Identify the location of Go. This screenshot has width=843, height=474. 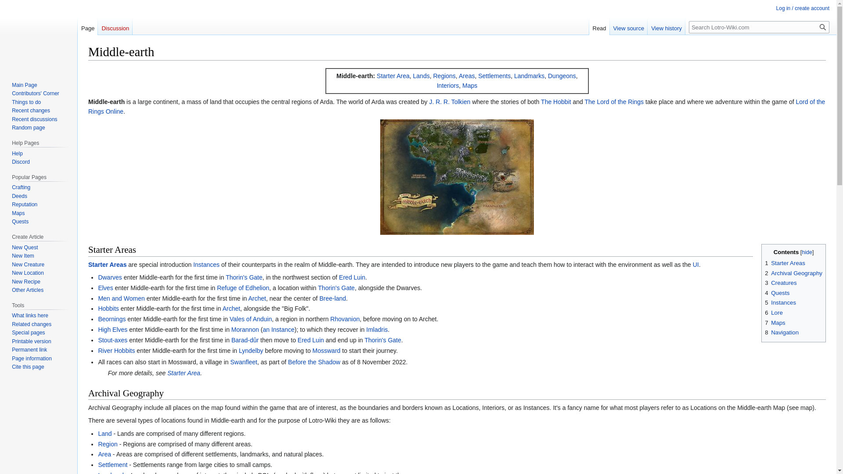
(823, 27).